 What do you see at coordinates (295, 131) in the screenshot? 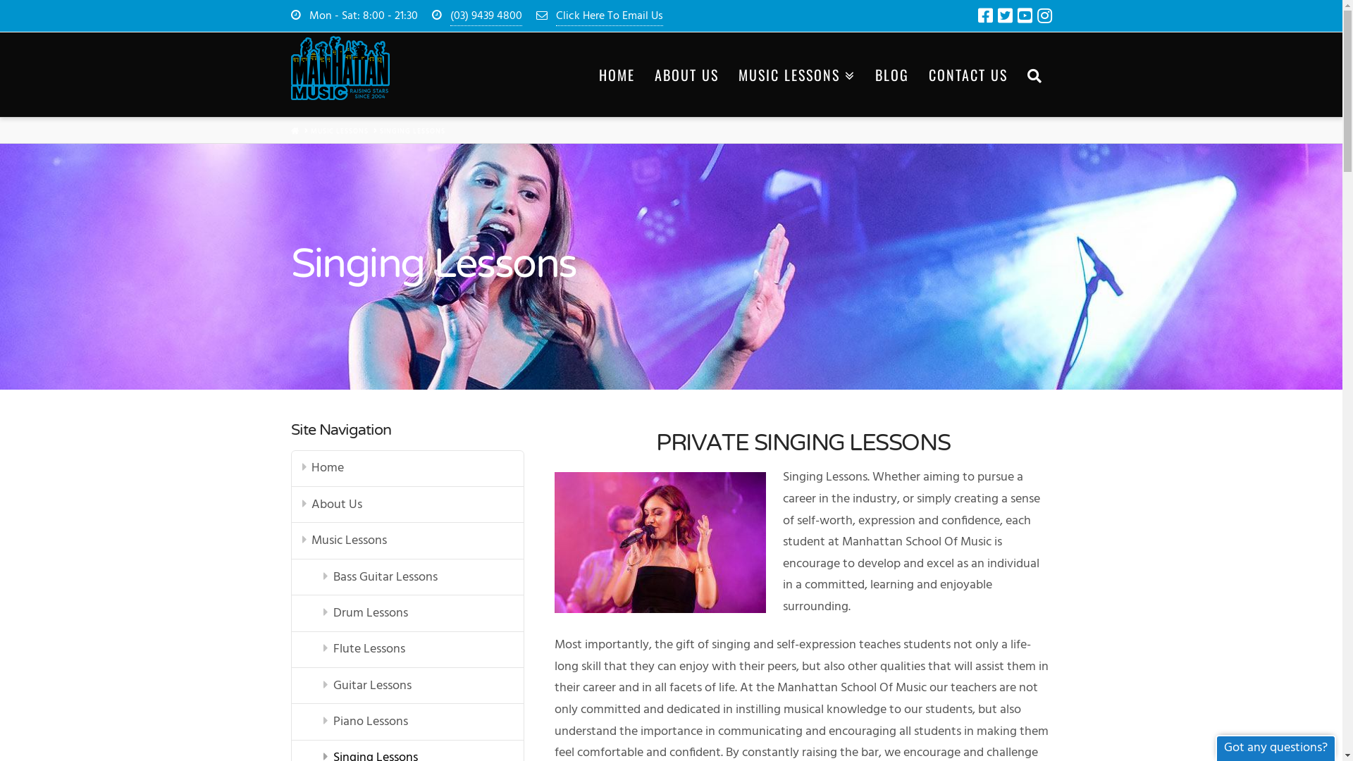
I see `HOME` at bounding box center [295, 131].